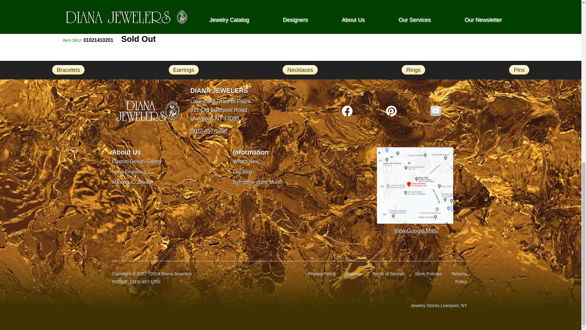 Image resolution: width=586 pixels, height=330 pixels. I want to click on Necklaces, so click(300, 70).